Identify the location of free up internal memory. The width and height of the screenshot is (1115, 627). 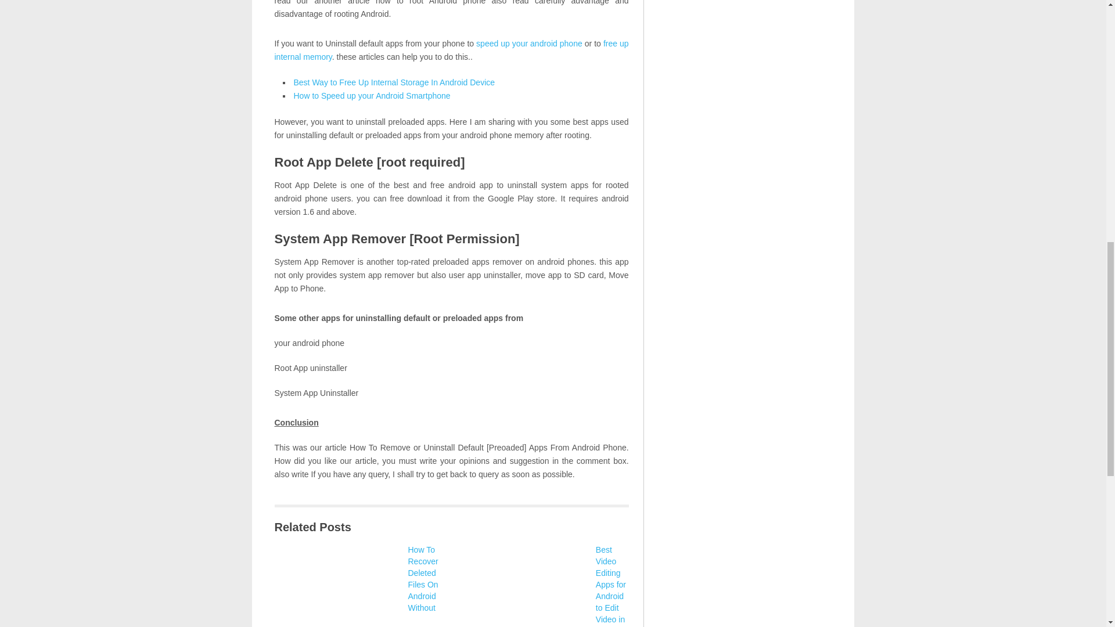
(451, 50).